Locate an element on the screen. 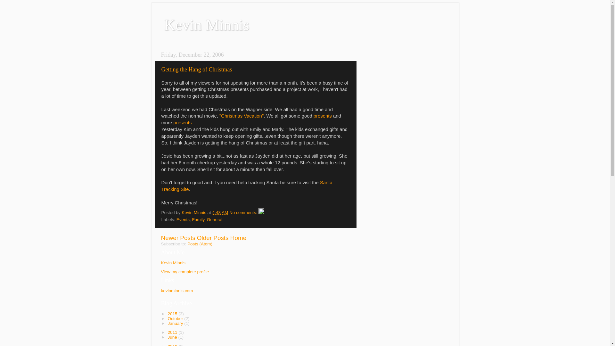 The height and width of the screenshot is (346, 615). Edit Post is located at coordinates (261, 212).